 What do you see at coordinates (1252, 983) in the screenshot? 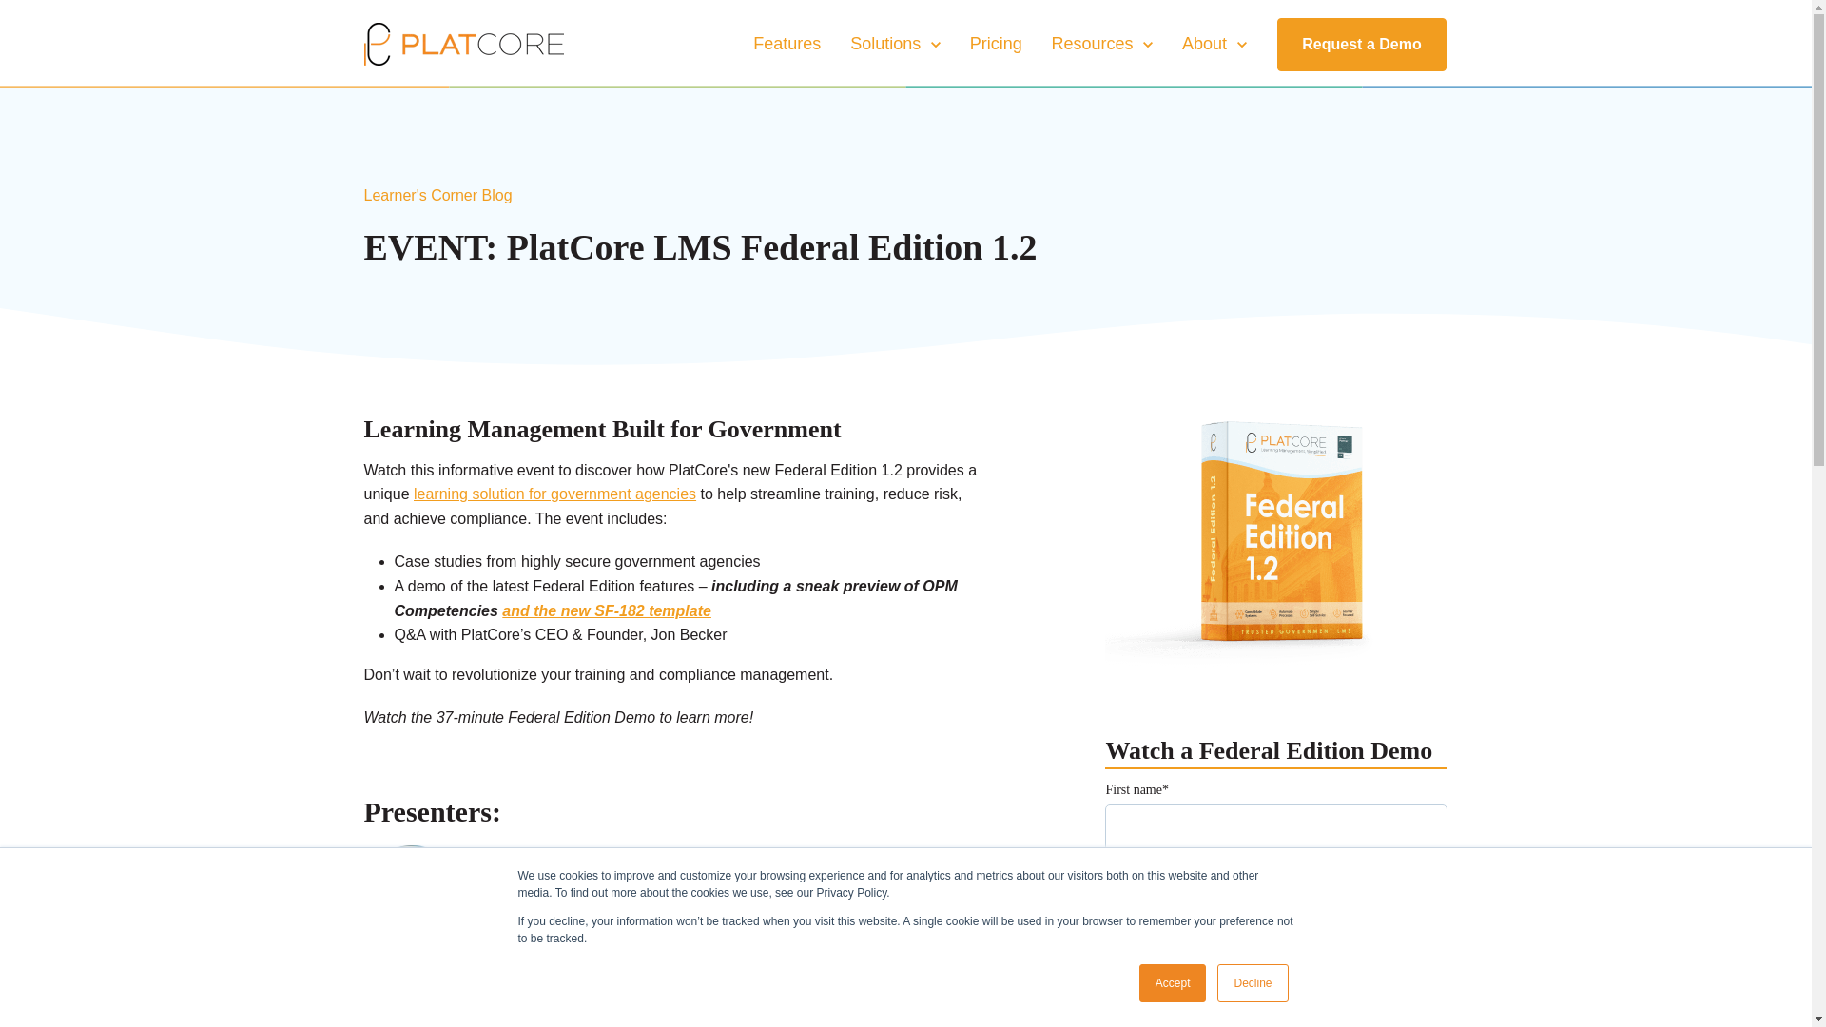
I see `Decline` at bounding box center [1252, 983].